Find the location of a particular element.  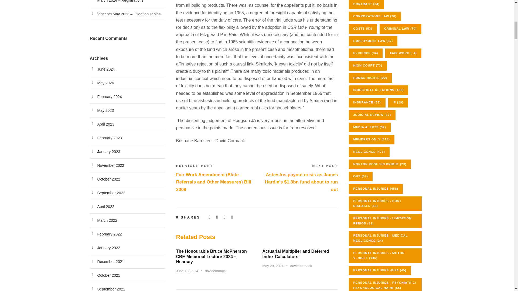

Posts by davidcormack is located at coordinates (301, 266).